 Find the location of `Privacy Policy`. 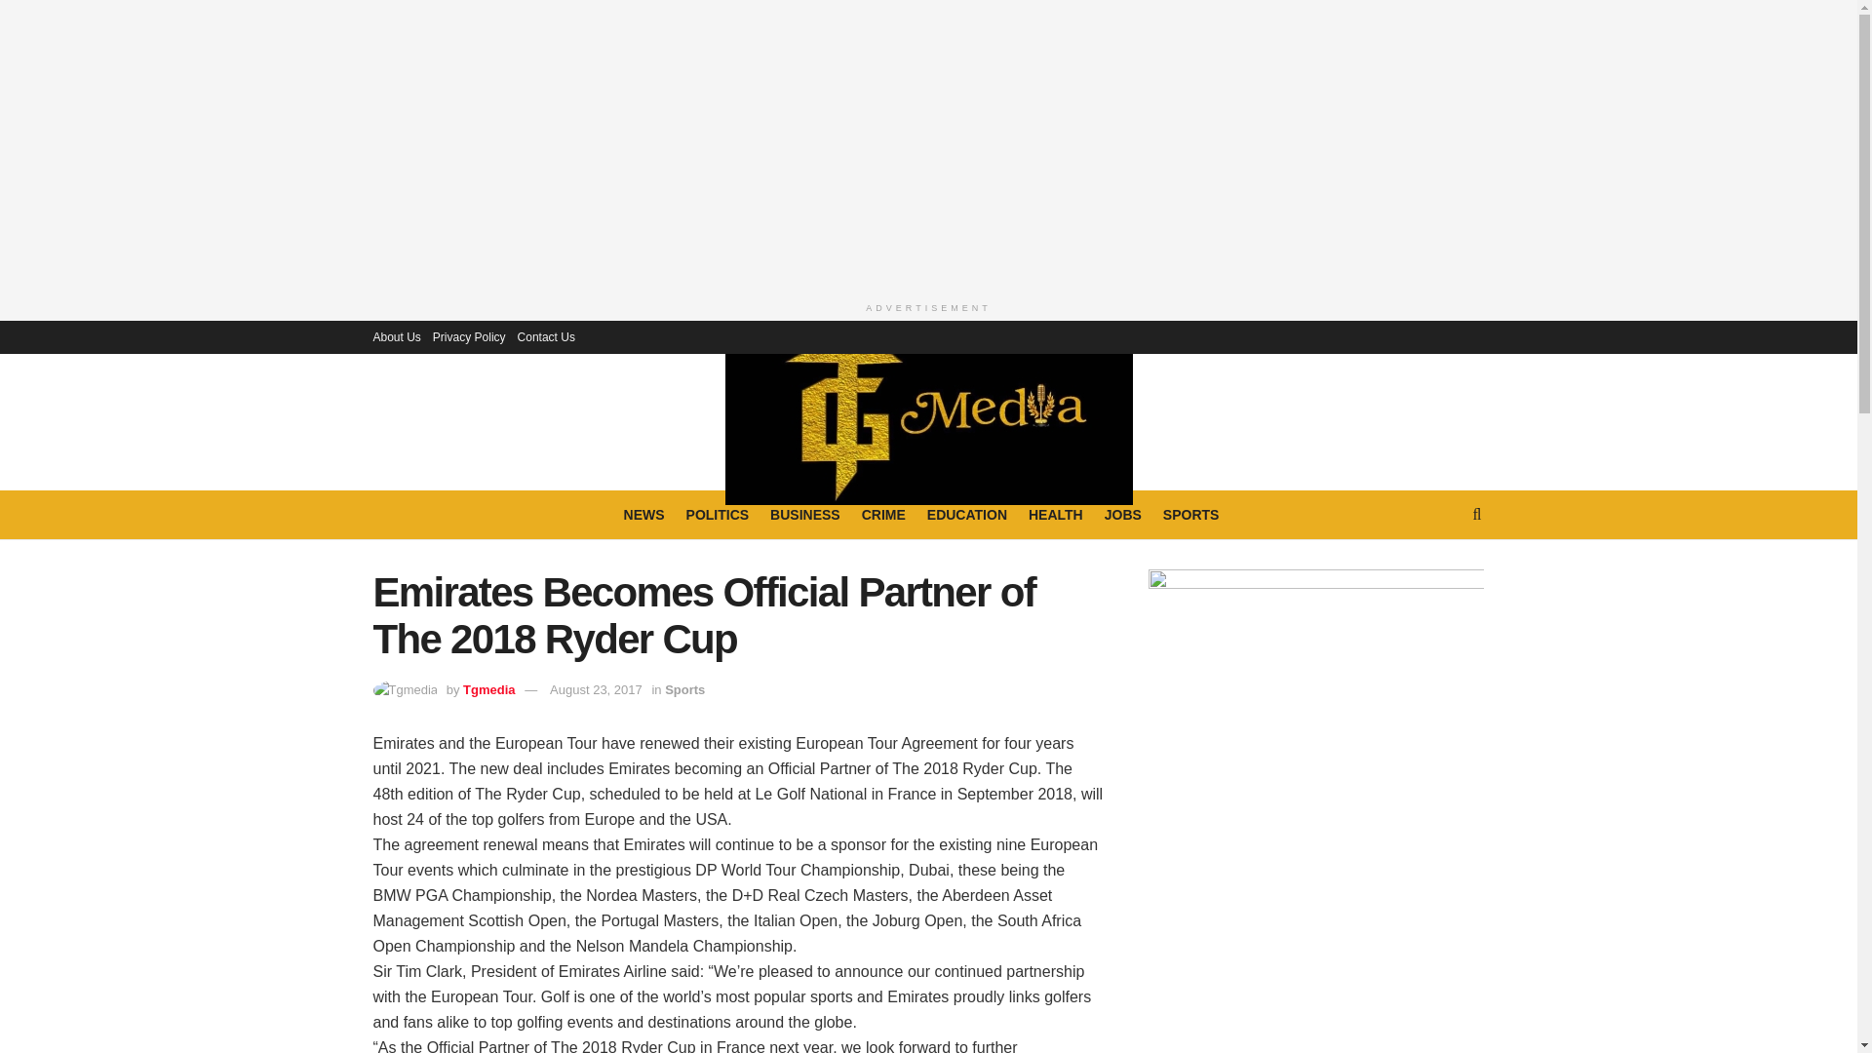

Privacy Policy is located at coordinates (468, 335).